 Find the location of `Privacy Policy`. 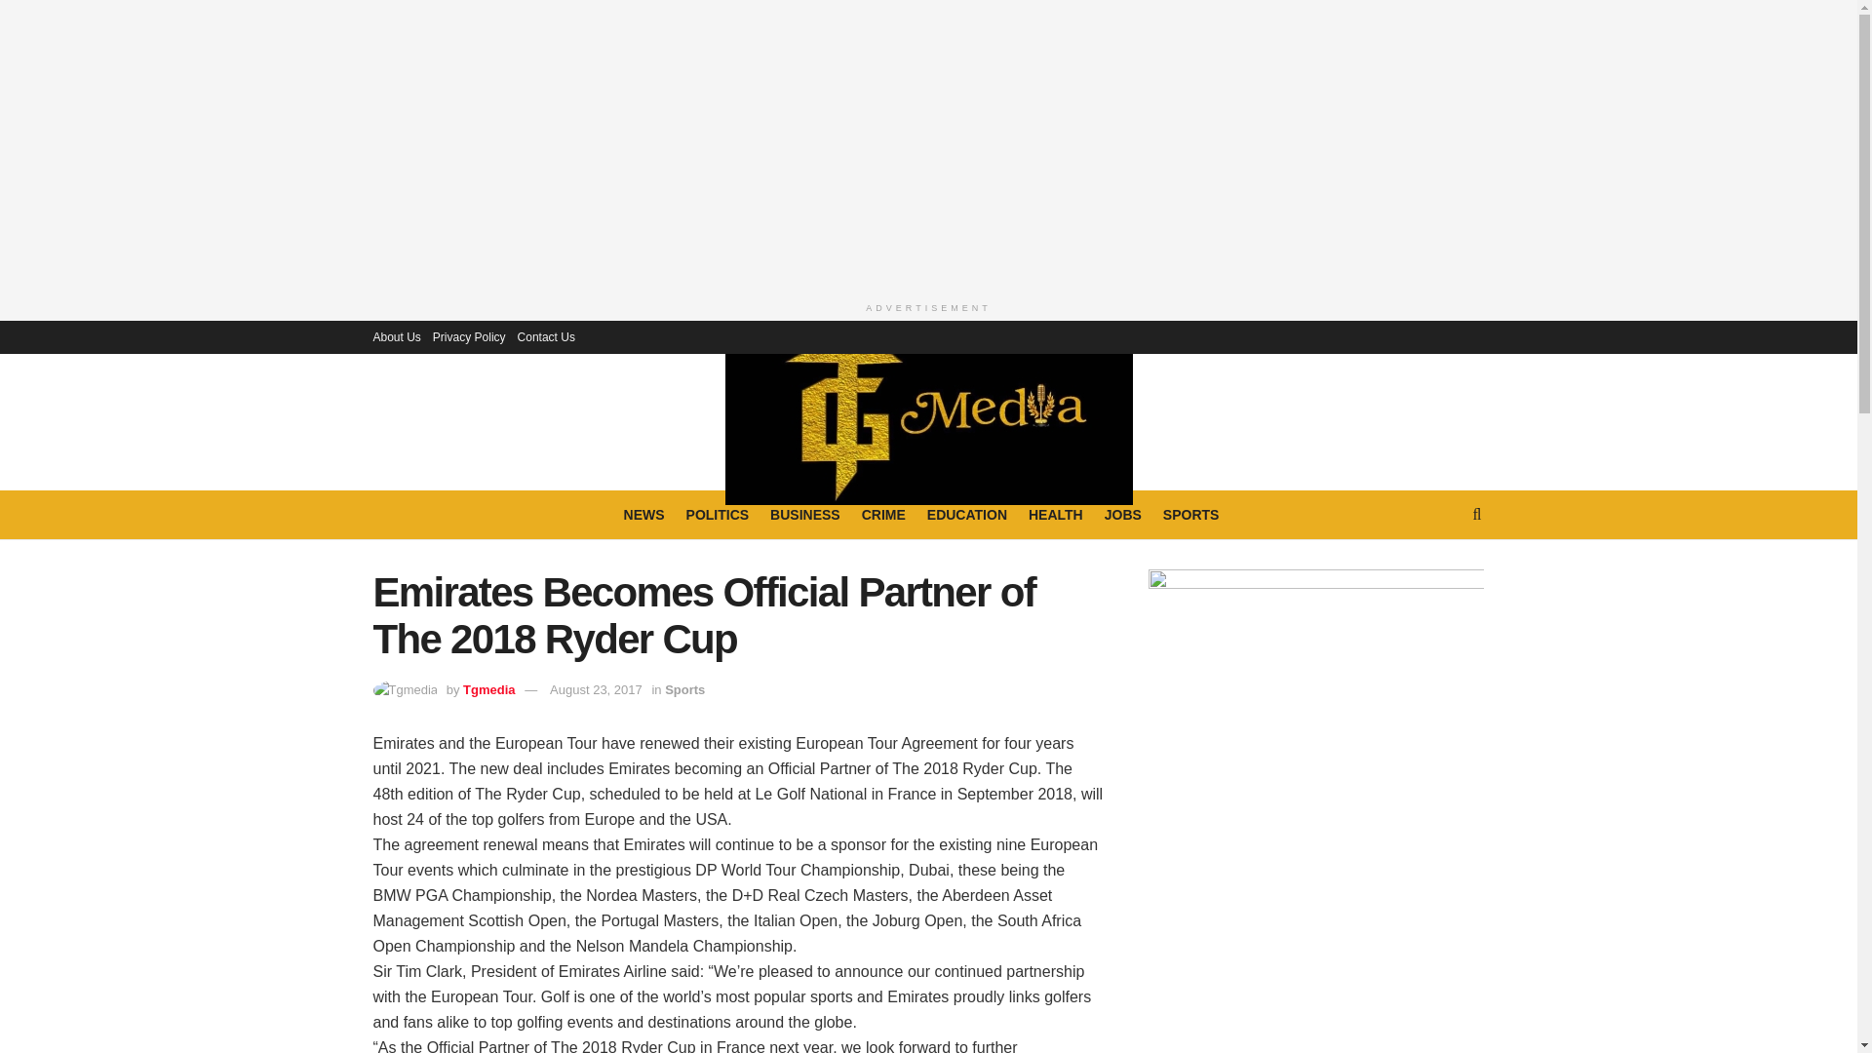

Privacy Policy is located at coordinates (468, 335).